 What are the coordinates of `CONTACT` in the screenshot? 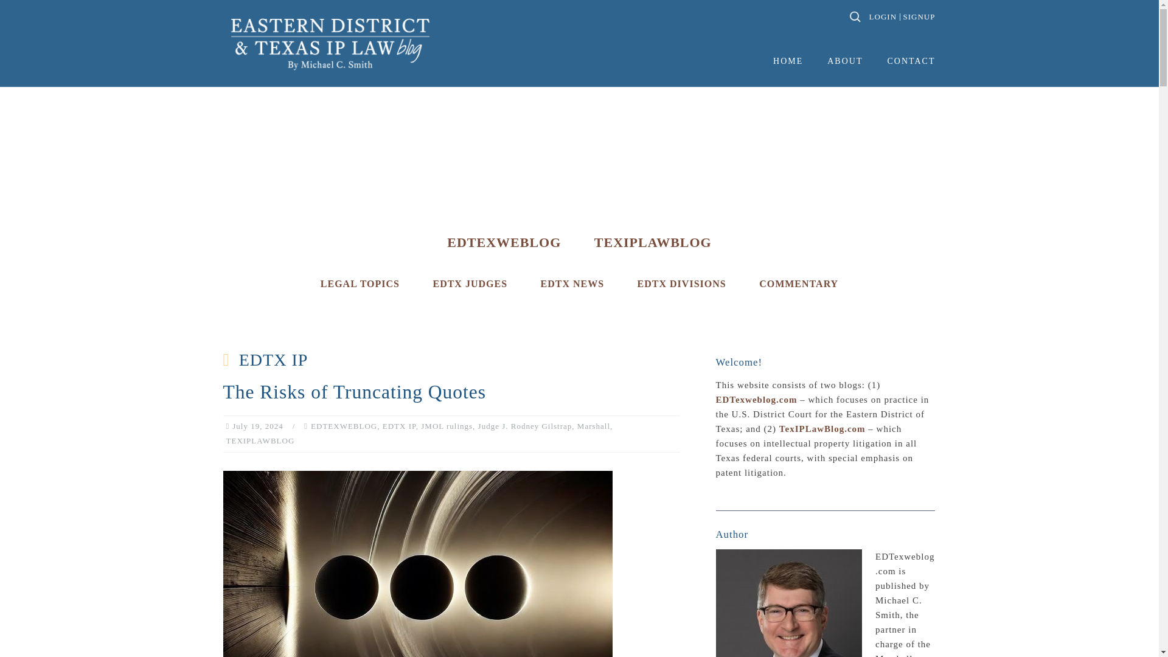 It's located at (911, 61).